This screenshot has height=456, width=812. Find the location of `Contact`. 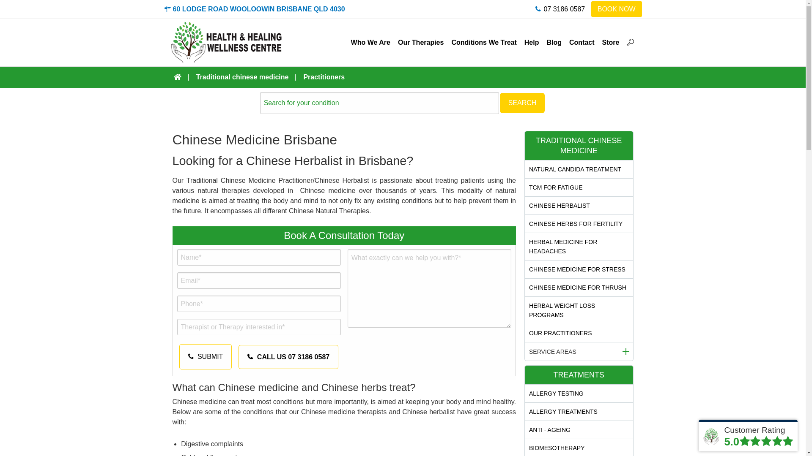

Contact is located at coordinates (582, 43).